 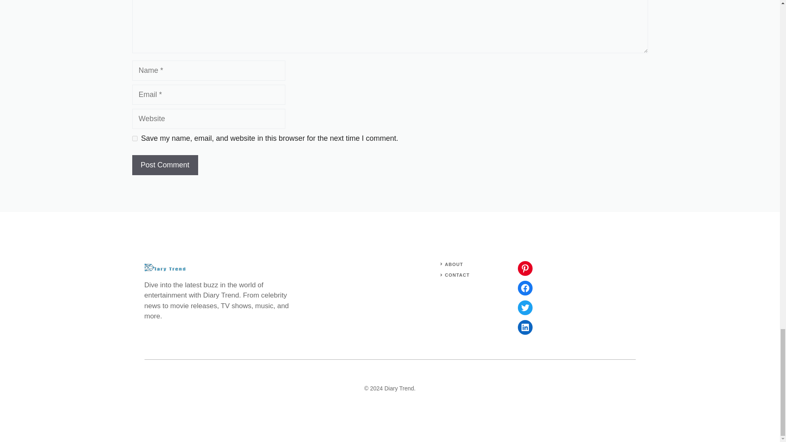 I want to click on yes, so click(x=134, y=138).